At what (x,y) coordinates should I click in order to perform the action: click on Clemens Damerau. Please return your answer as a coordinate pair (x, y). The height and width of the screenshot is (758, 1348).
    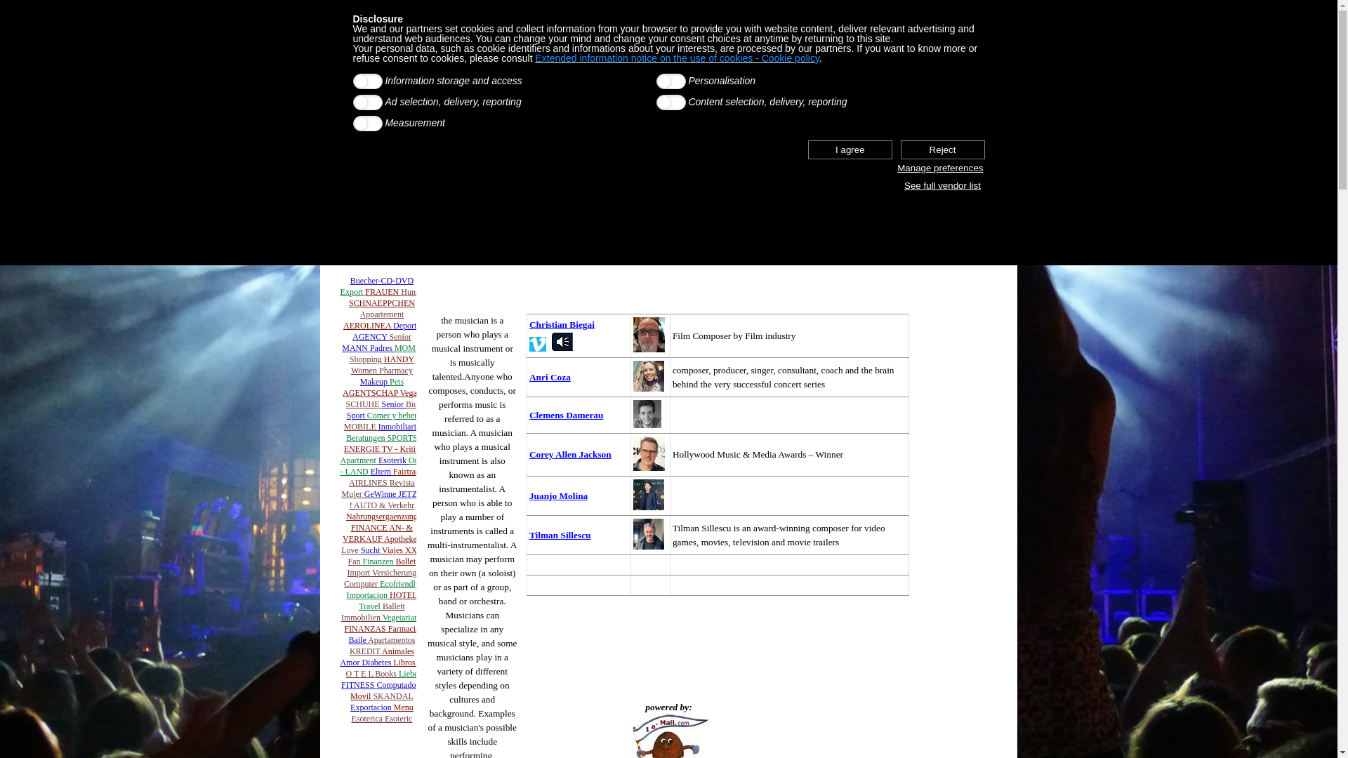
    Looking at the image, I should click on (567, 415).